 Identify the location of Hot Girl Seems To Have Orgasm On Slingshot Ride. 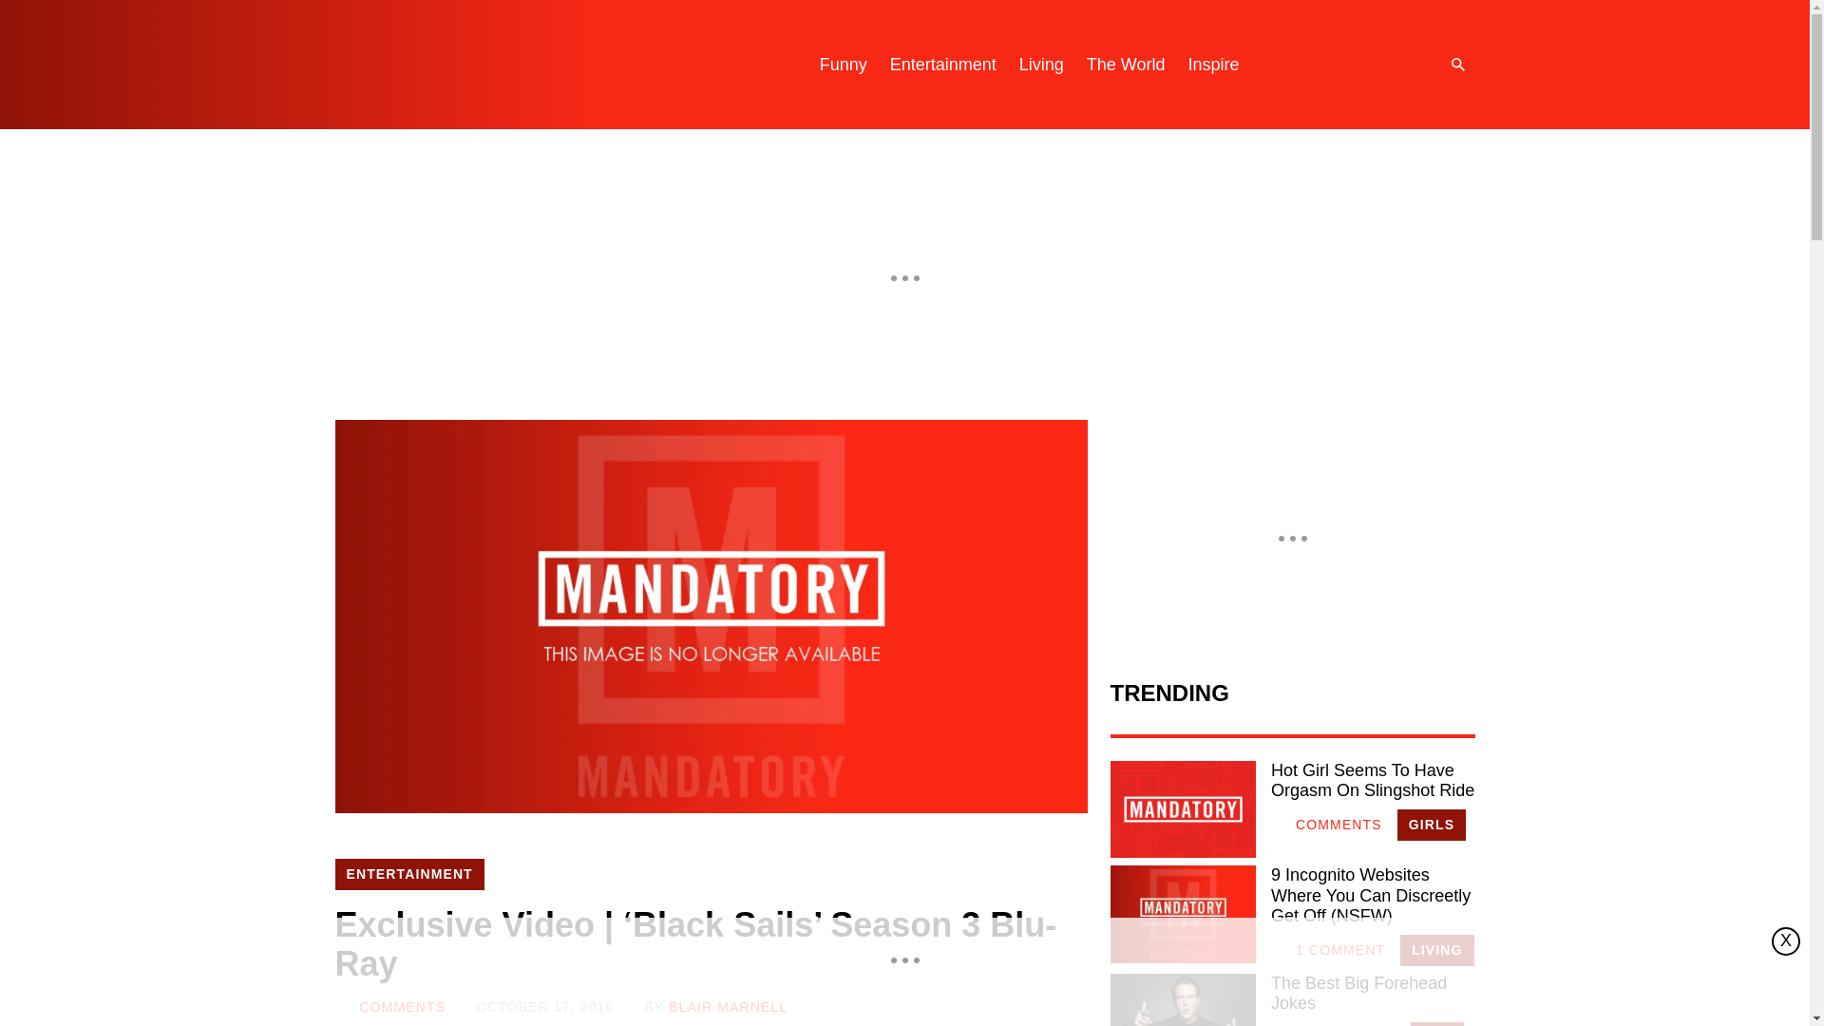
(1182, 809).